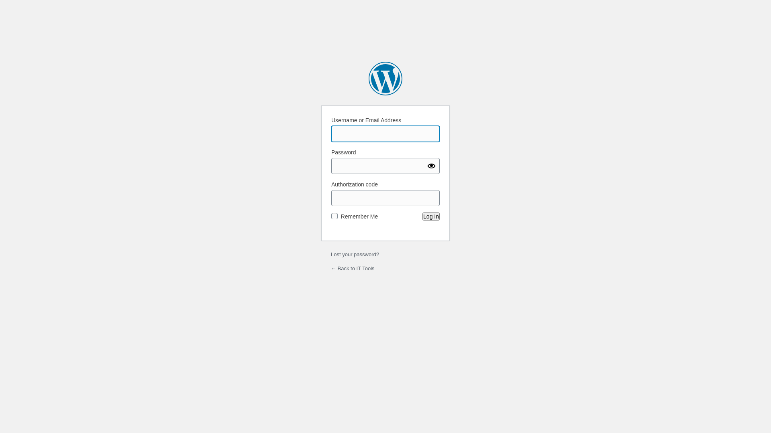 The height and width of the screenshot is (433, 771). Describe the element at coordinates (355, 254) in the screenshot. I see `Lost your password?` at that location.